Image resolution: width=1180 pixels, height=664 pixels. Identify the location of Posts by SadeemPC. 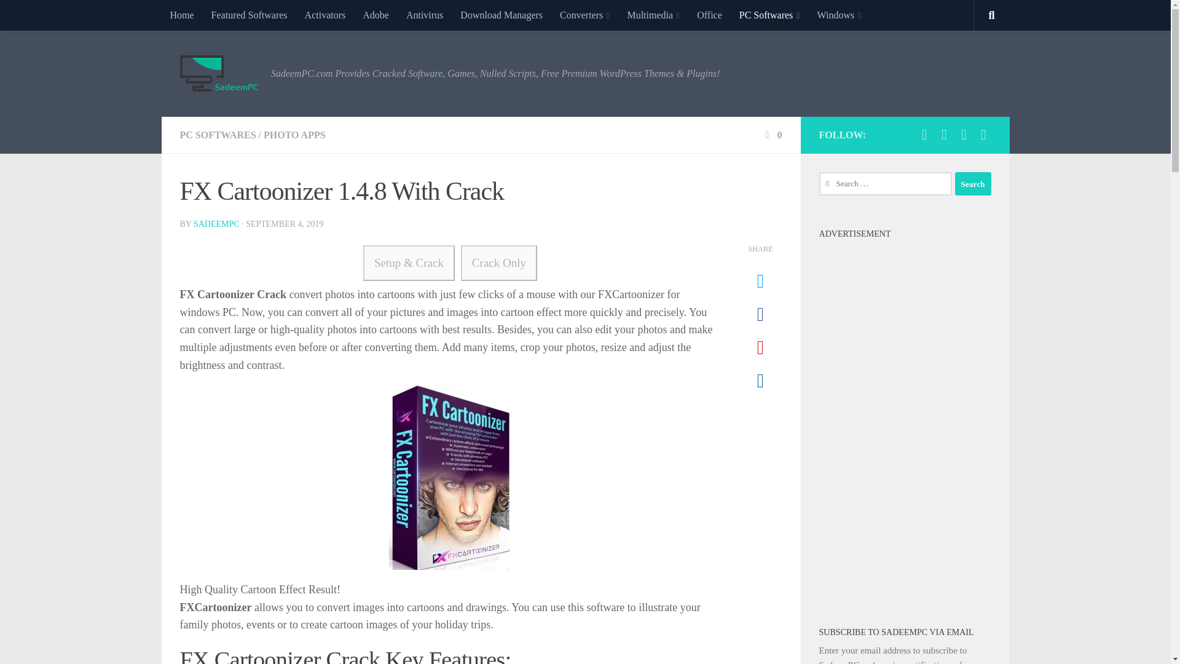
(216, 224).